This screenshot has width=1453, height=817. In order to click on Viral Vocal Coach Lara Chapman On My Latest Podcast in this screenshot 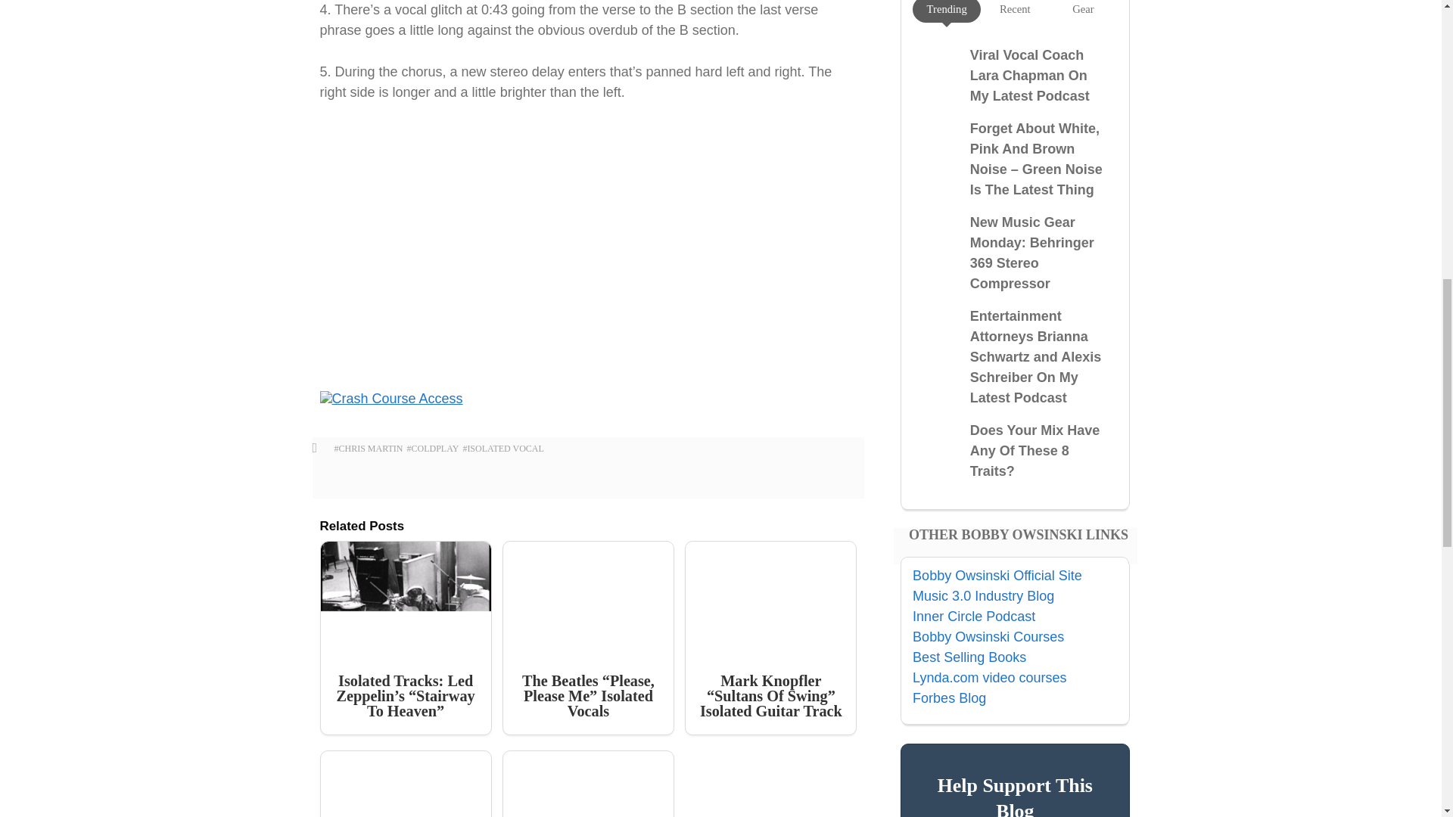, I will do `click(1030, 76)`.